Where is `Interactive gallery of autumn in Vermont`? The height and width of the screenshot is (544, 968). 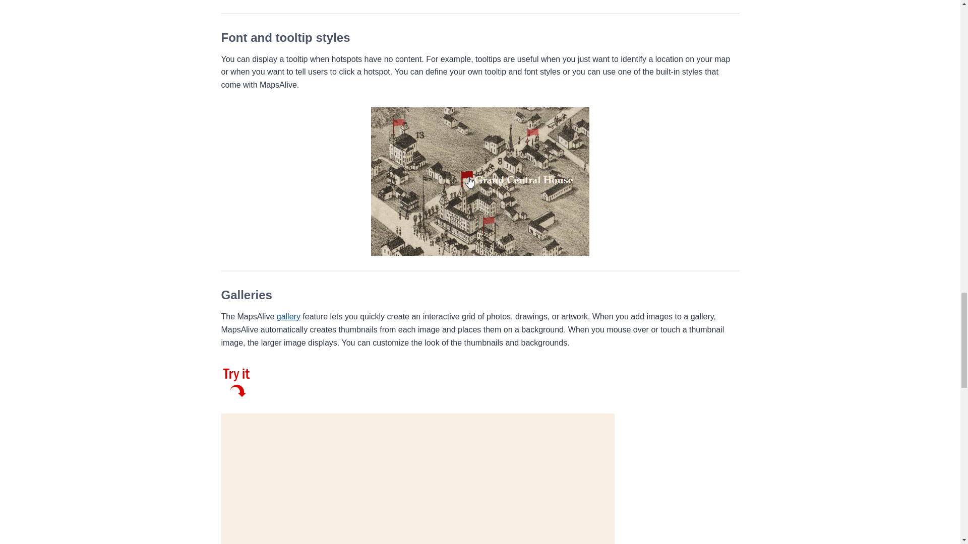 Interactive gallery of autumn in Vermont is located at coordinates (236, 381).